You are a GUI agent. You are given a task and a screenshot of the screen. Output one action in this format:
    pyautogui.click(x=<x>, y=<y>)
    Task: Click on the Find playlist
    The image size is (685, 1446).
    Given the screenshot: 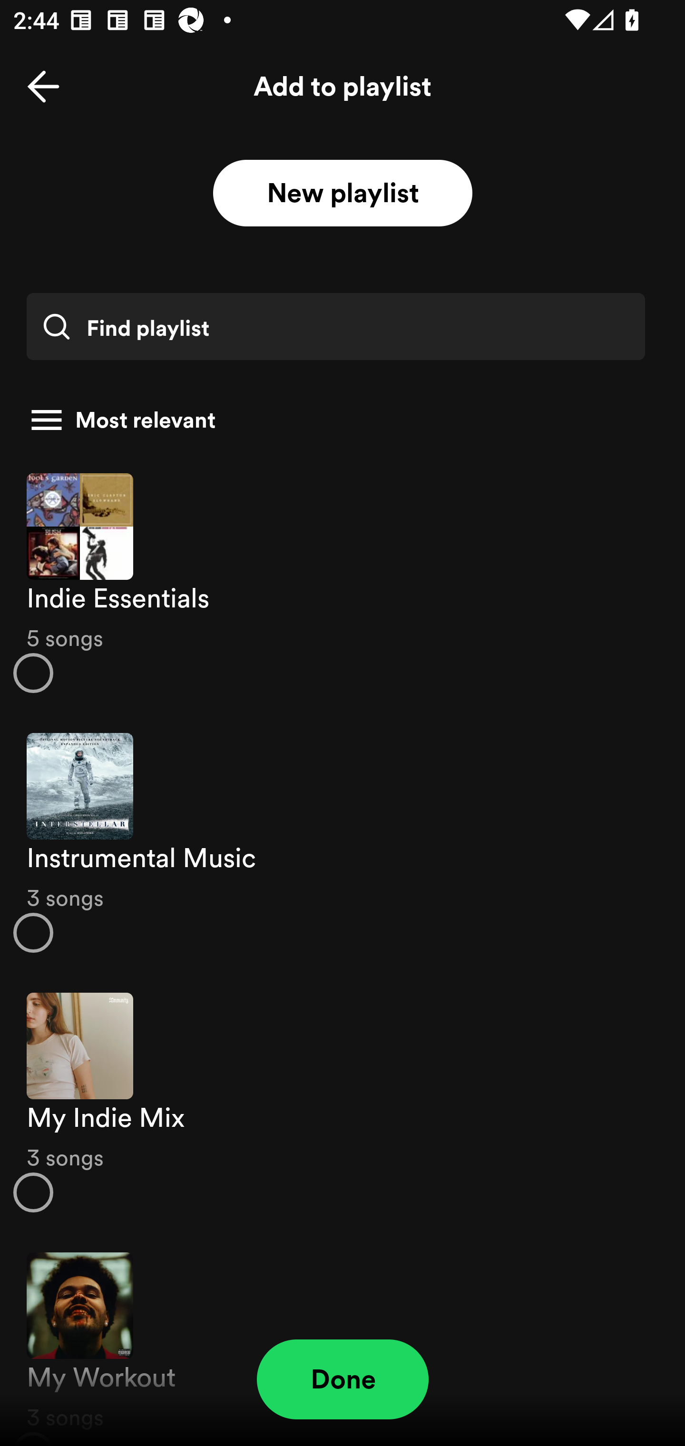 What is the action you would take?
    pyautogui.click(x=335, y=326)
    